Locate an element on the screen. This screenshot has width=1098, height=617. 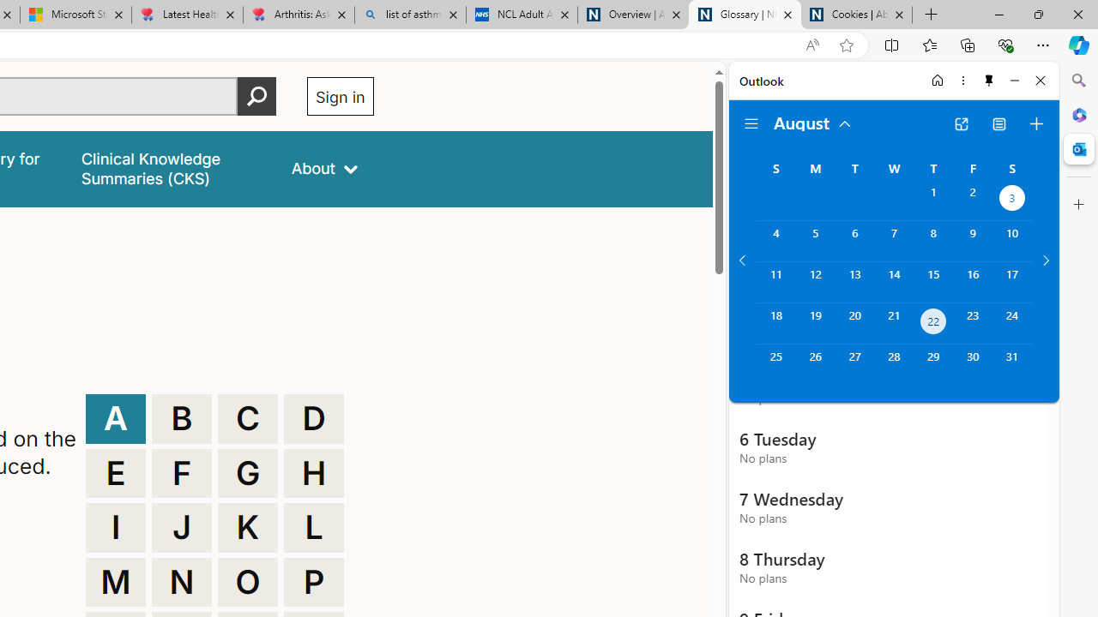
Thursday, August 1, 2024.  is located at coordinates (933, 201).